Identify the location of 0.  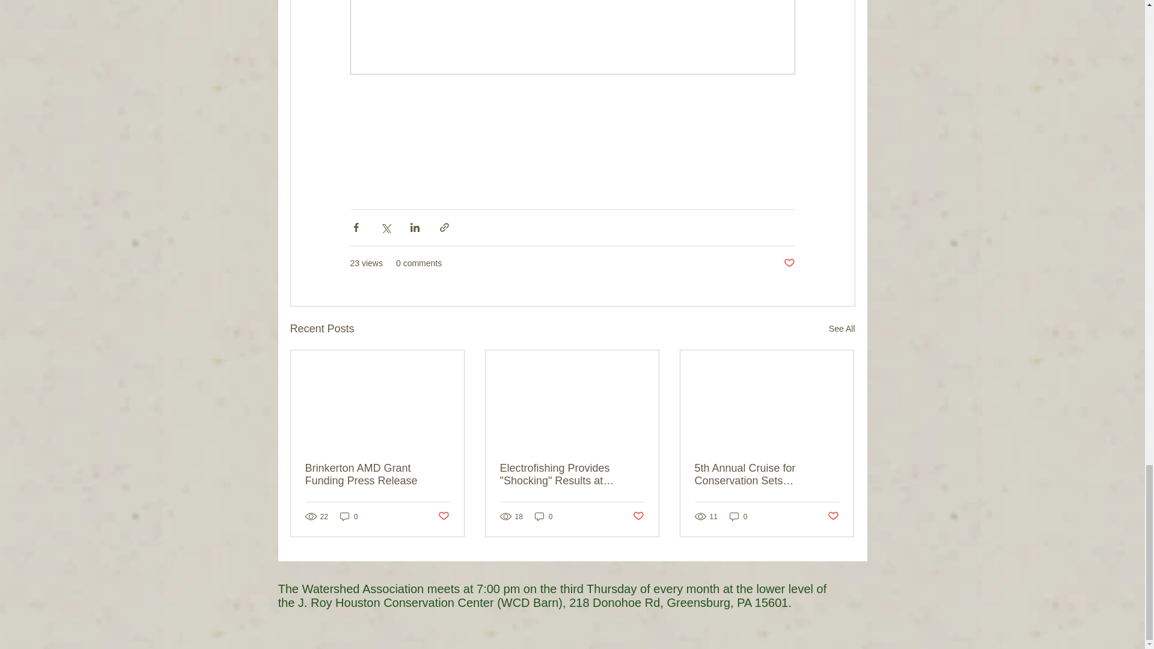
(738, 516).